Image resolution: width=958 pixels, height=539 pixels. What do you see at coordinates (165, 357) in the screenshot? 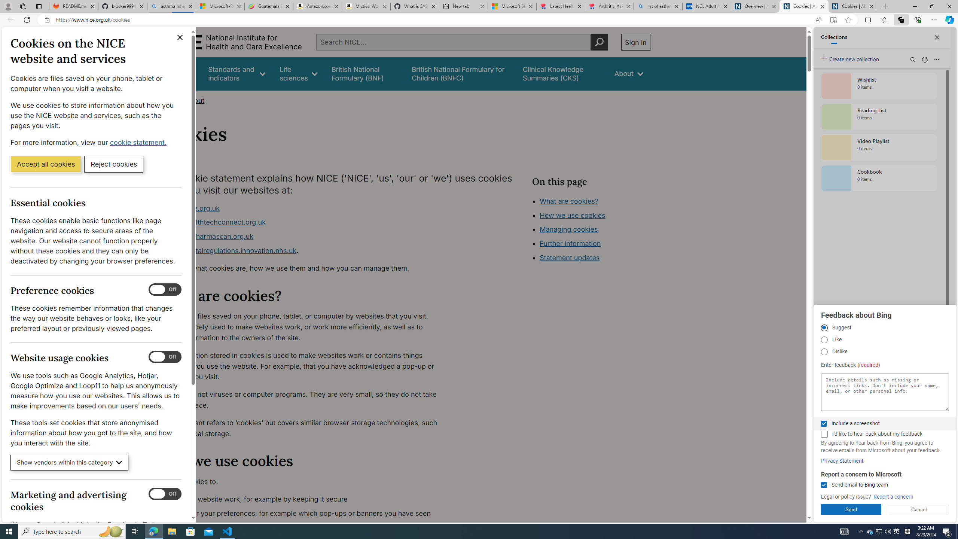
I see `Website usage cookies` at bounding box center [165, 357].